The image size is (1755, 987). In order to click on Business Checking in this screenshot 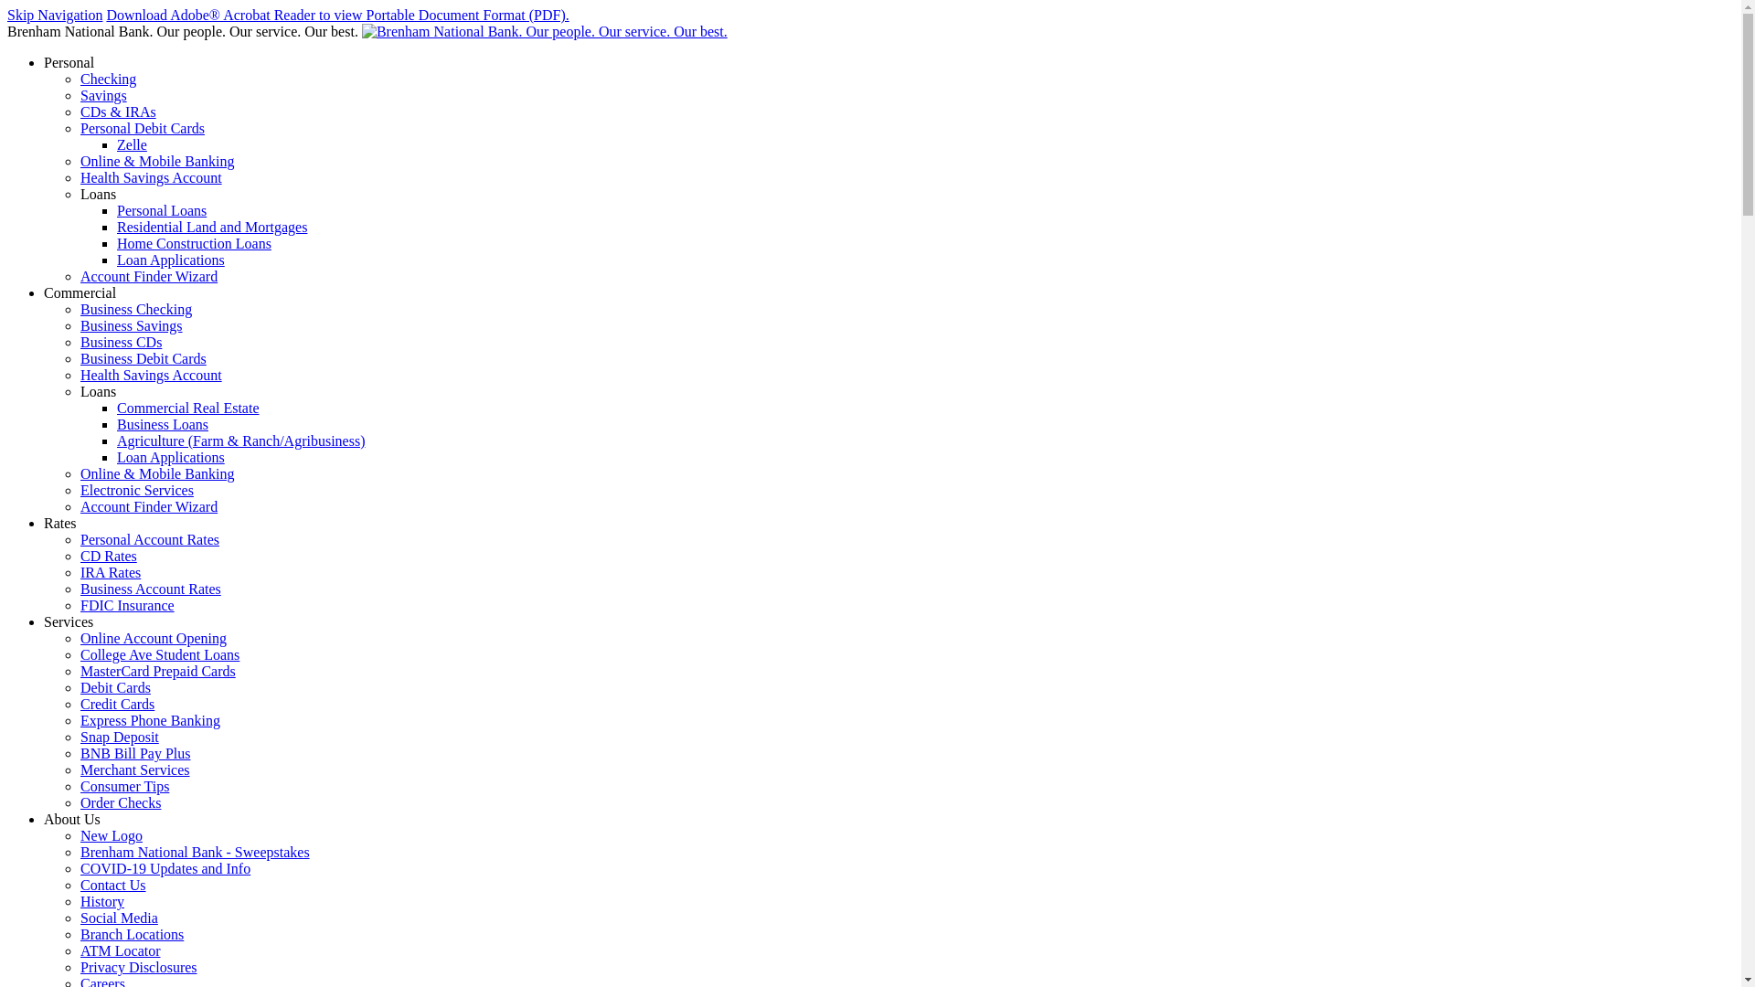, I will do `click(136, 309)`.